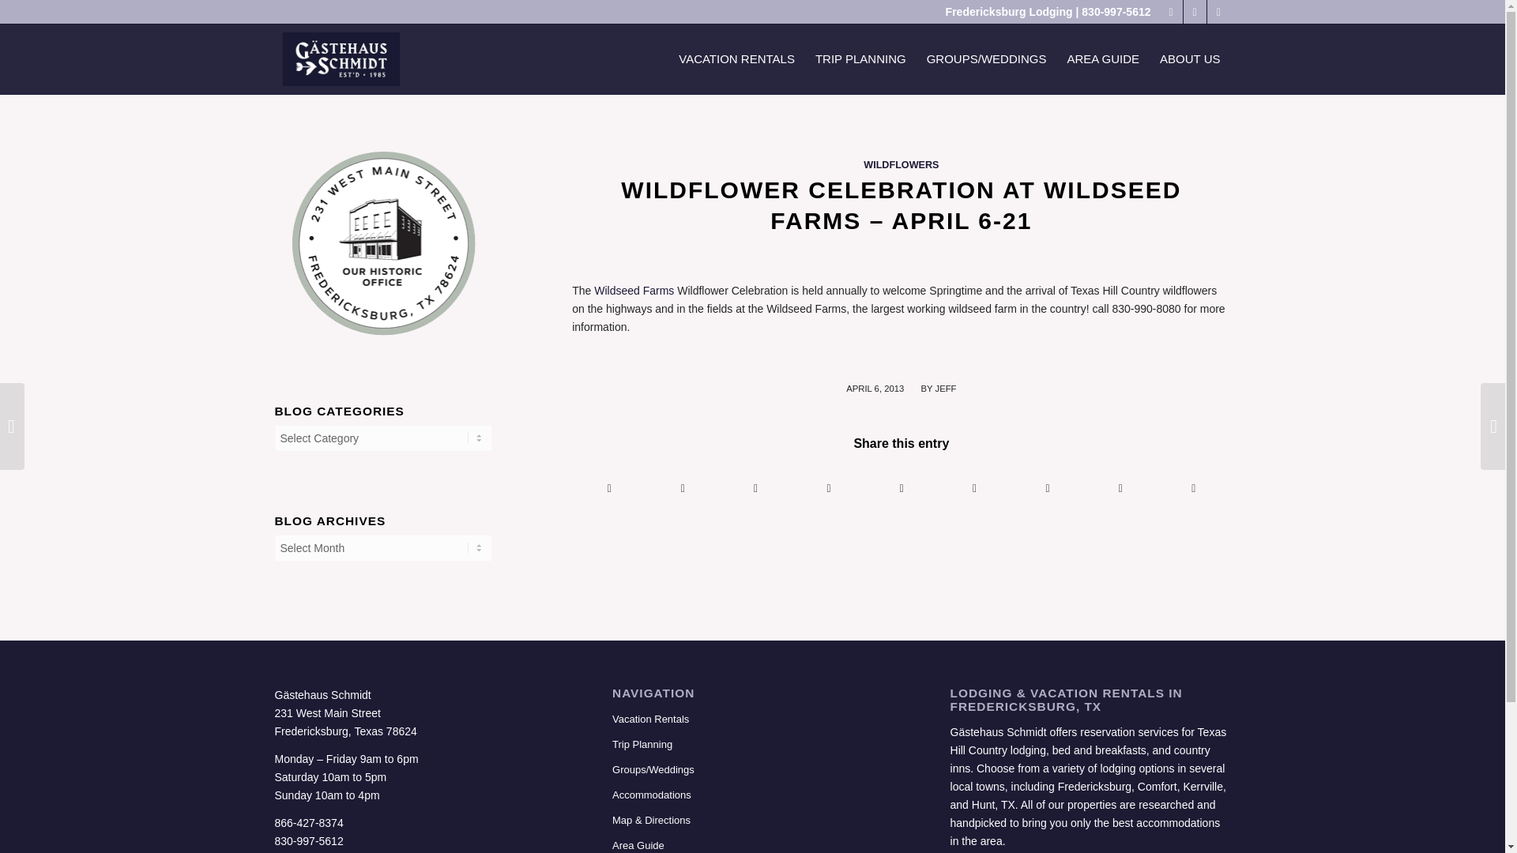 This screenshot has height=853, width=1517. I want to click on Pinterest, so click(1195, 12).